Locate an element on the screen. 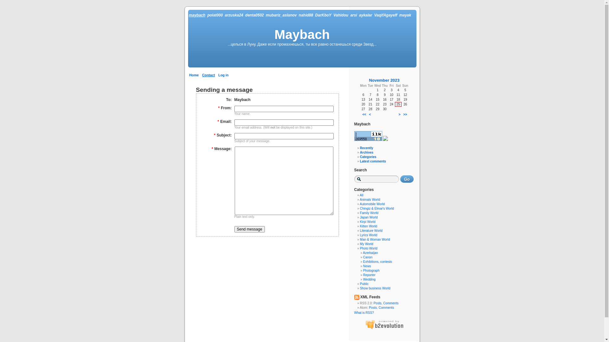 This screenshot has width=609, height=342. Japan World is located at coordinates (369, 217).